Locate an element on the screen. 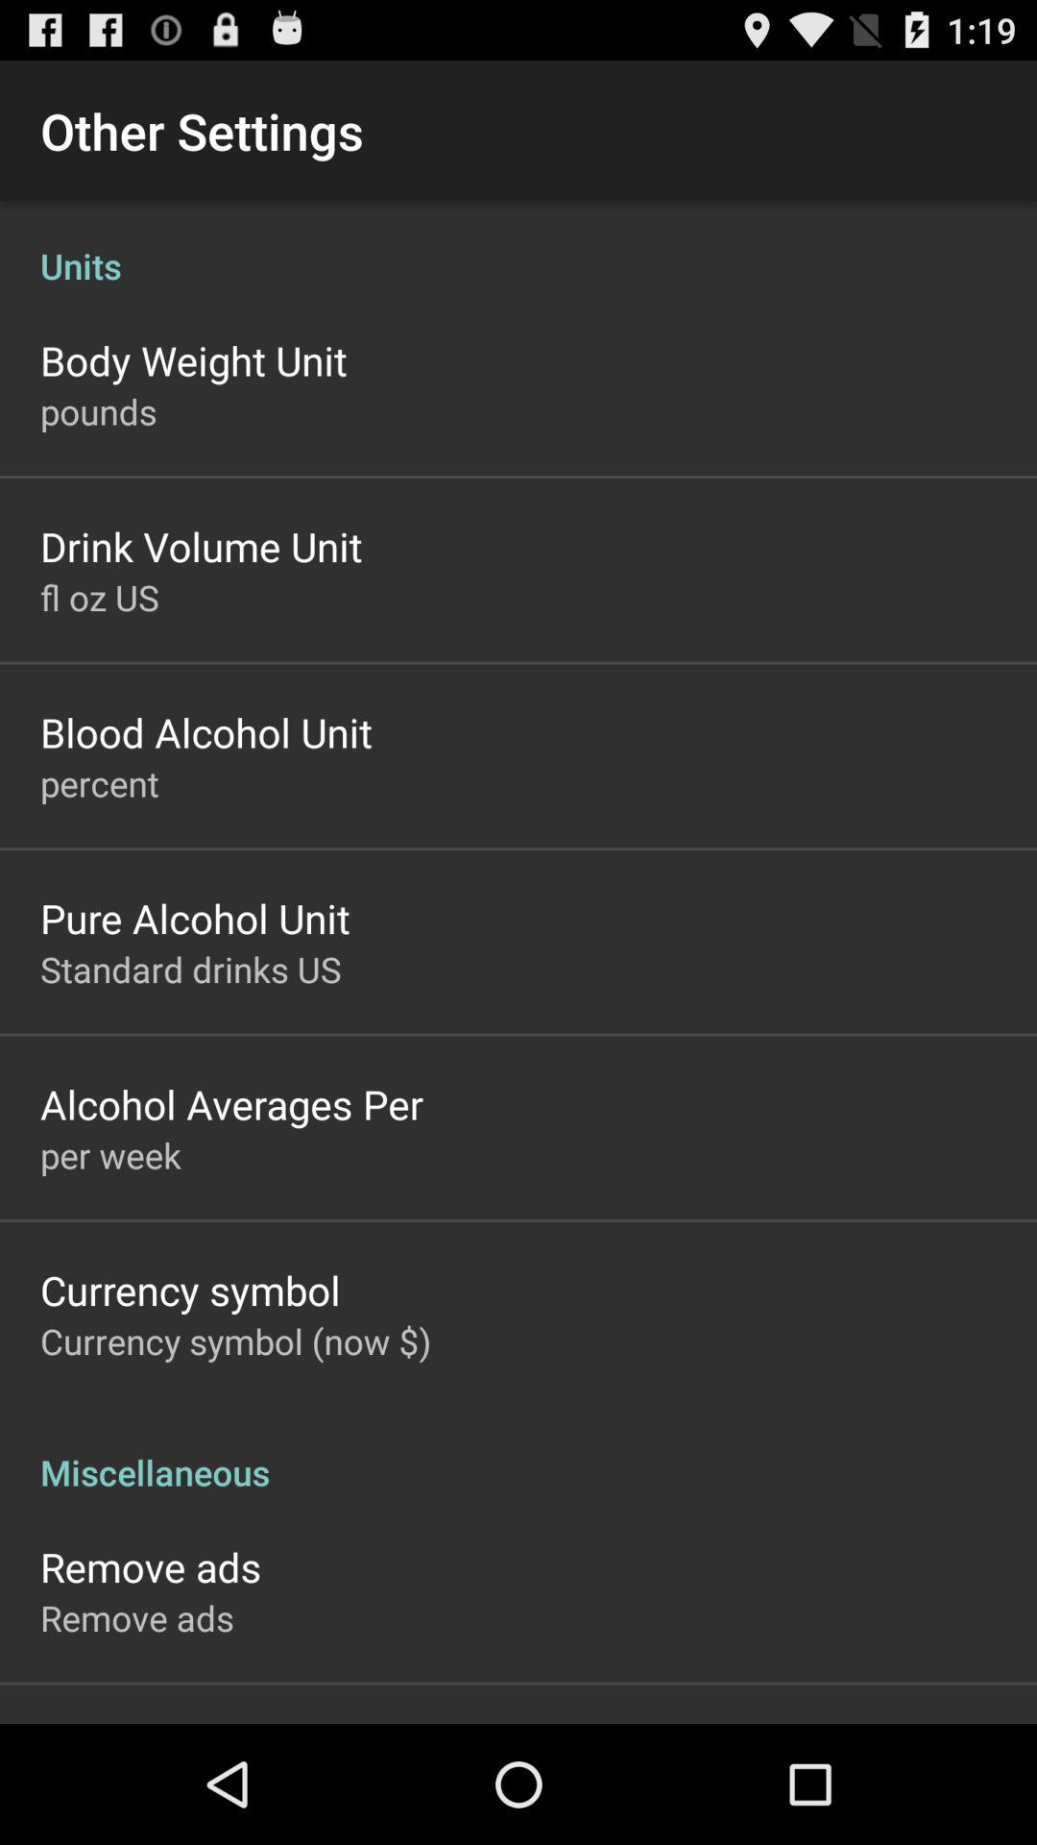 The width and height of the screenshot is (1037, 1845). tap pounds is located at coordinates (98, 411).